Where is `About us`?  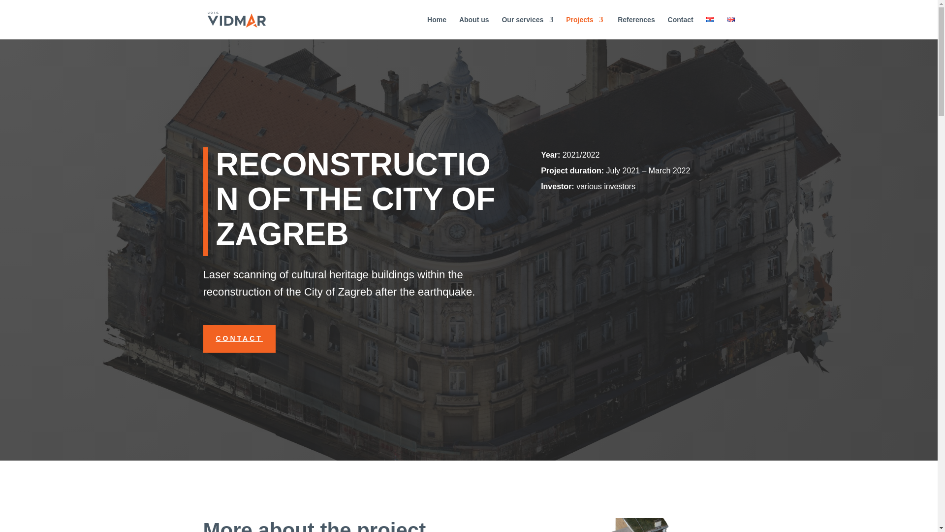
About us is located at coordinates (474, 28).